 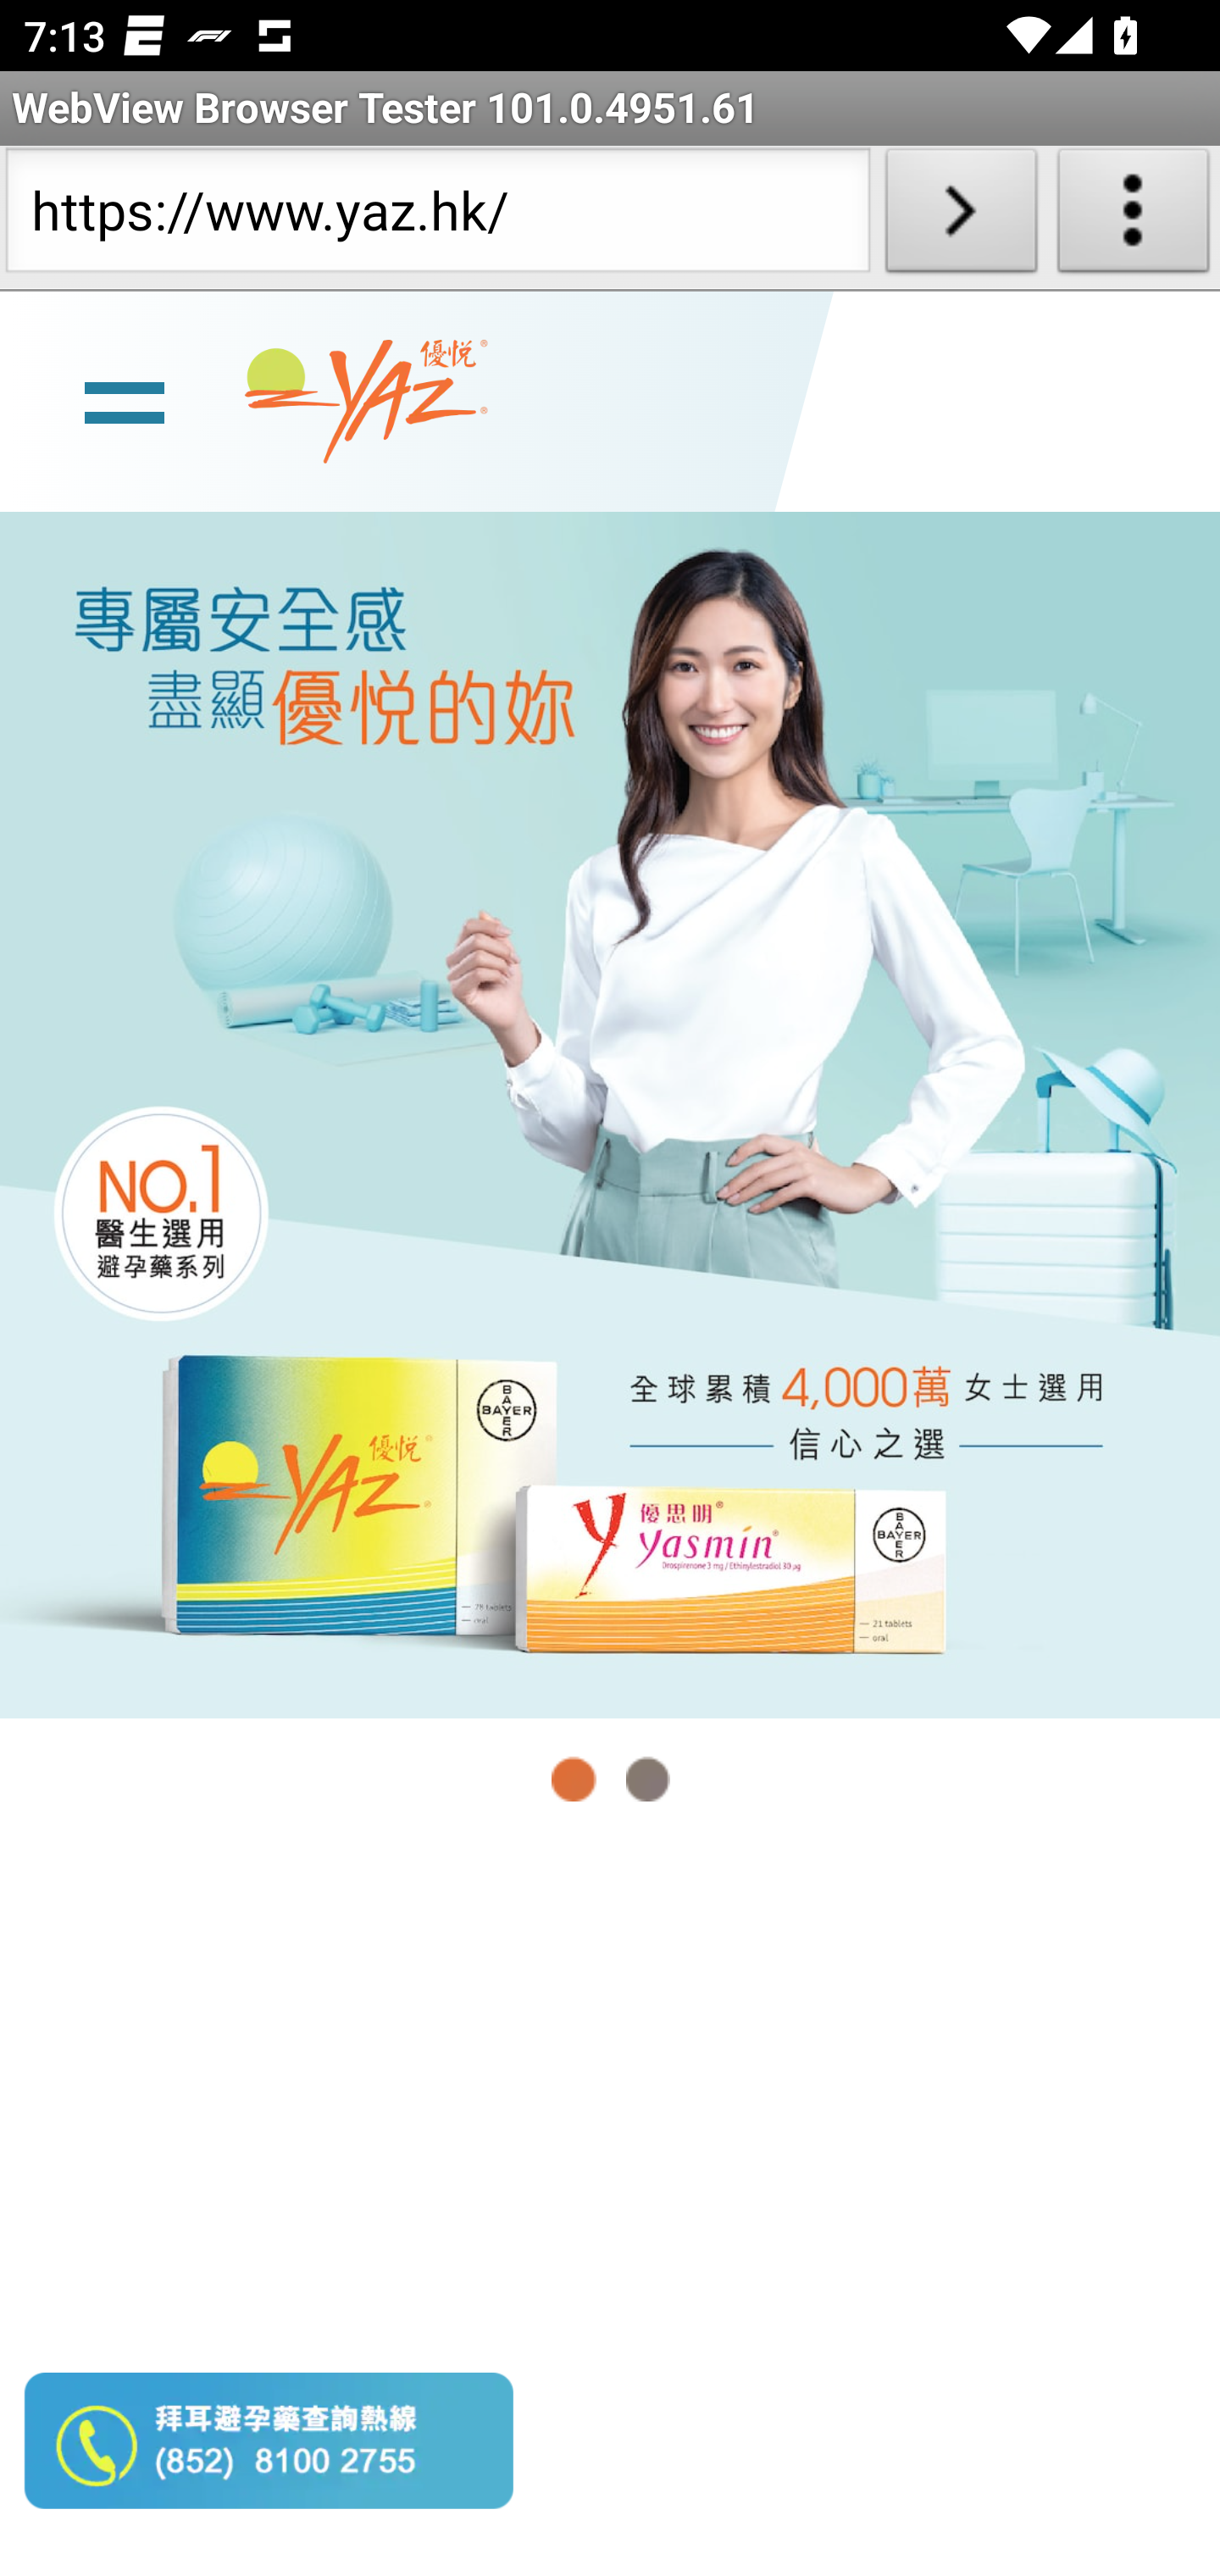 What do you see at coordinates (610, 1113) in the screenshot?
I see `slide 1 Alt tag Alt tag` at bounding box center [610, 1113].